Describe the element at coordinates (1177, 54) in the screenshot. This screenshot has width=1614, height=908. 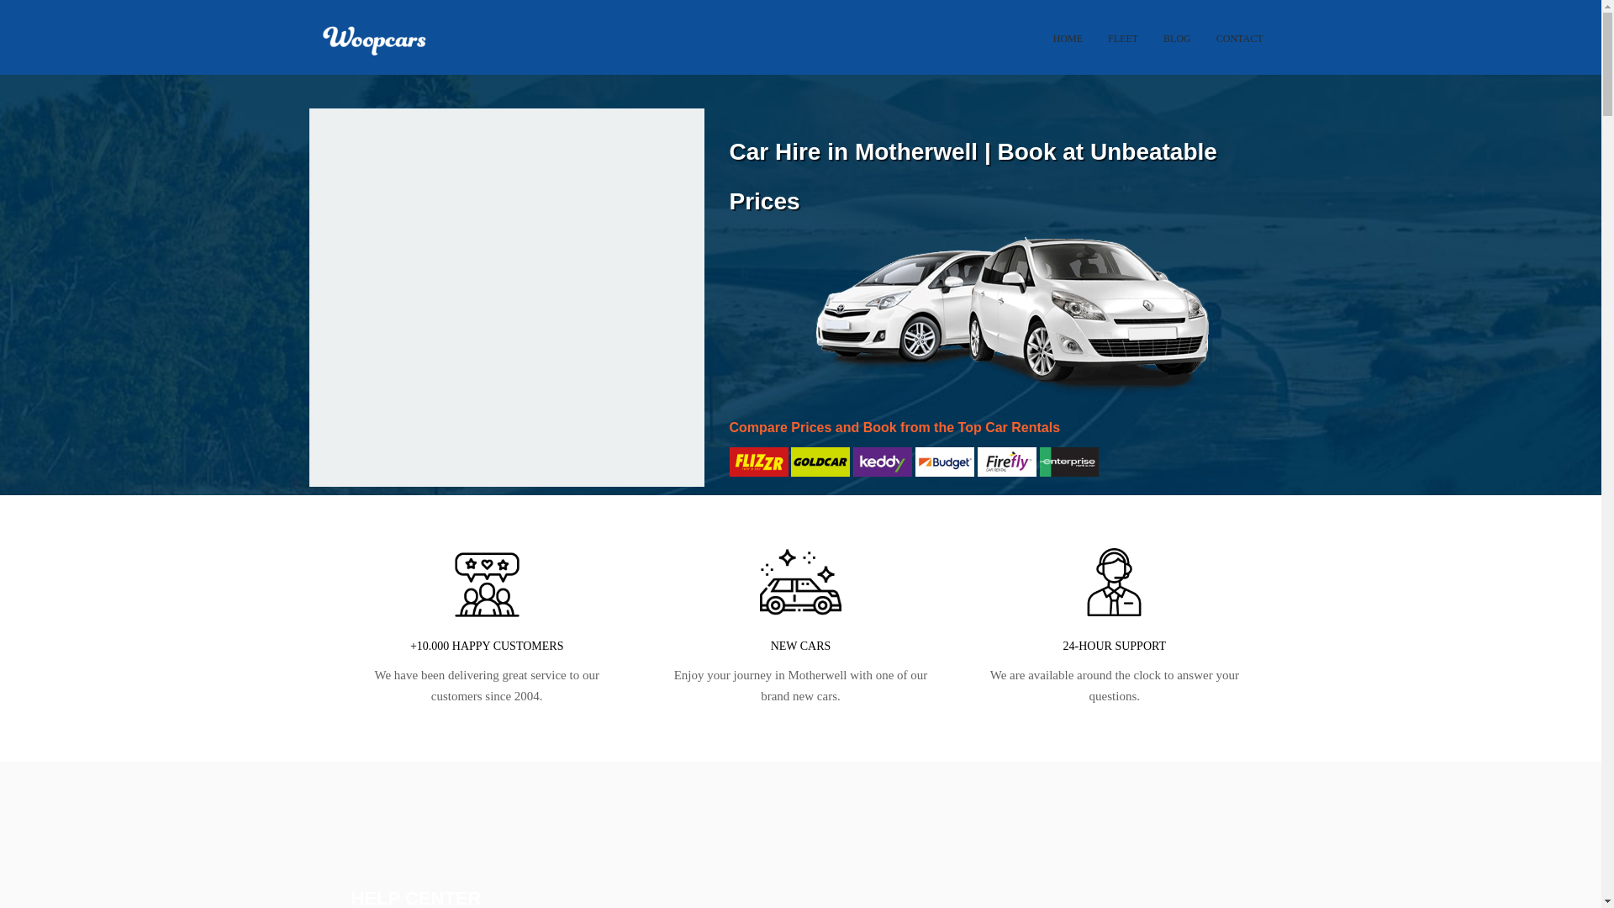
I see `BLOG` at that location.